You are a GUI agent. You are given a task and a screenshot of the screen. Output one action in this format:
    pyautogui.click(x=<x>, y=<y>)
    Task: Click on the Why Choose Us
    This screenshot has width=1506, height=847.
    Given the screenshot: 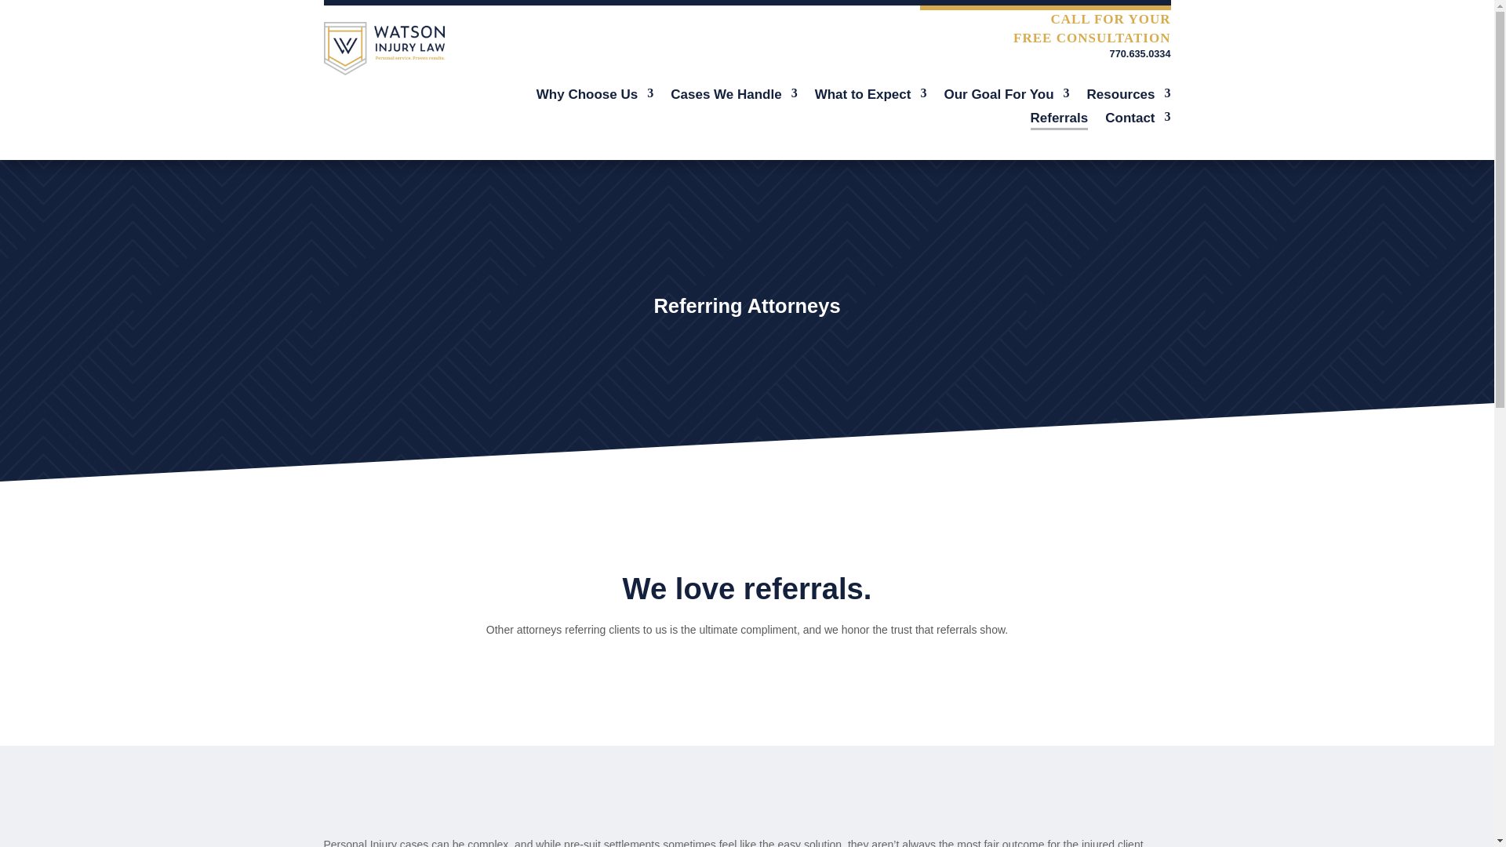 What is the action you would take?
    pyautogui.click(x=595, y=98)
    